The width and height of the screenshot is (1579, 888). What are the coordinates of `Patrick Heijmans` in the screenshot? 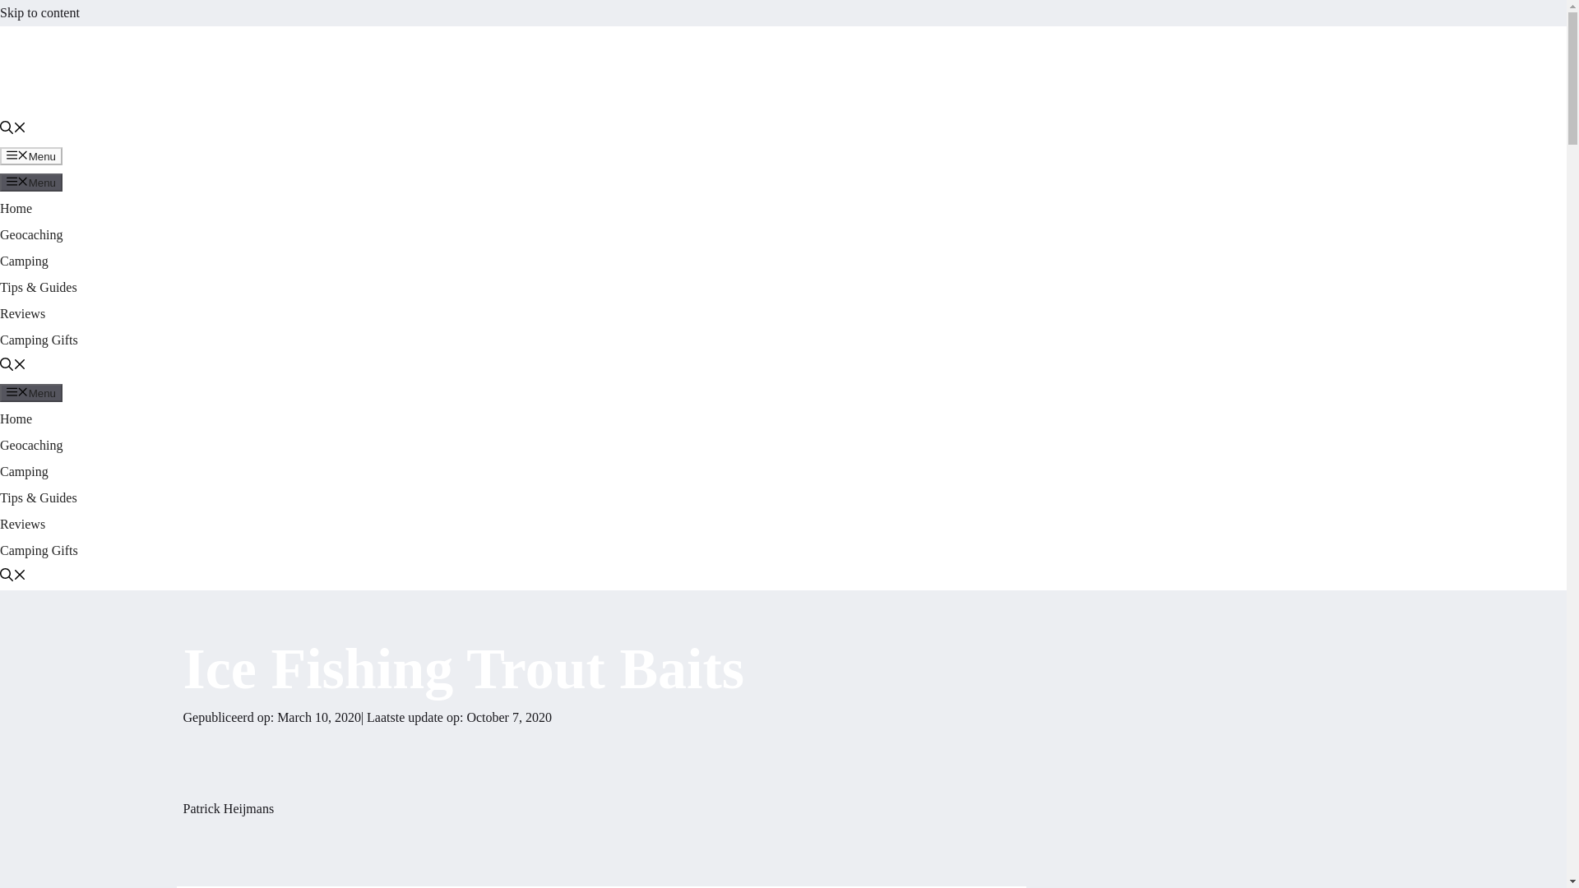 It's located at (228, 809).